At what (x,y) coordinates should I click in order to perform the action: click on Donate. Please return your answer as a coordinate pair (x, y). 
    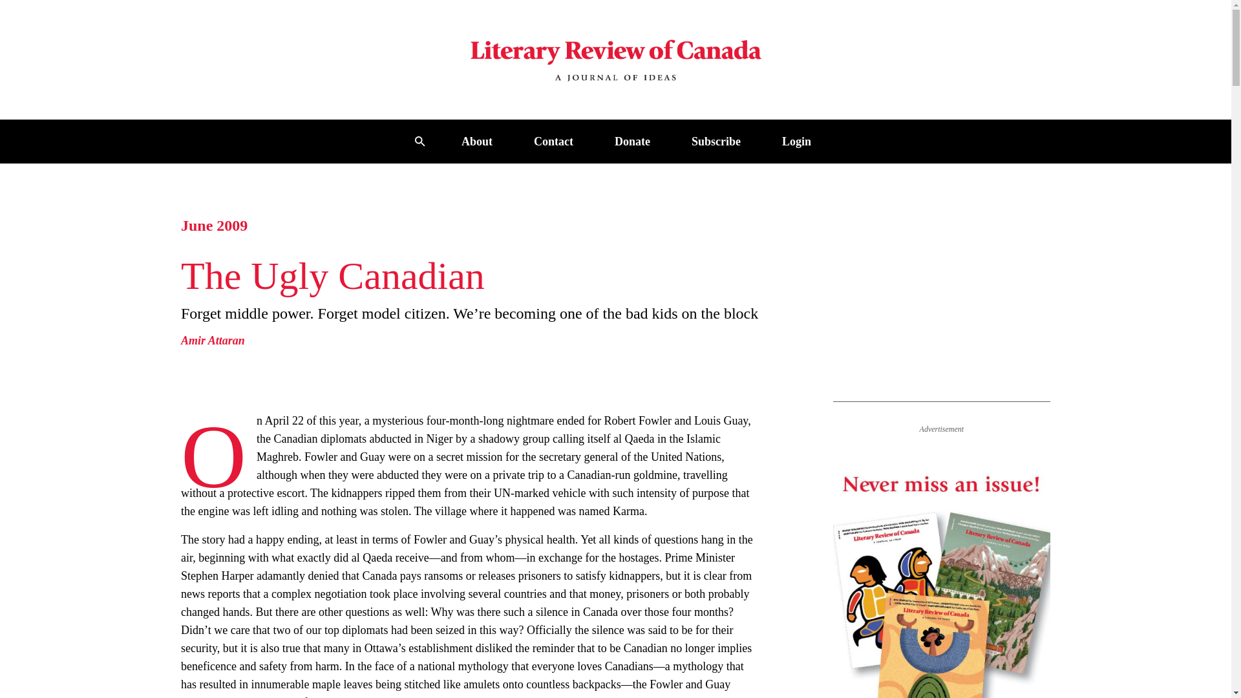
    Looking at the image, I should click on (632, 141).